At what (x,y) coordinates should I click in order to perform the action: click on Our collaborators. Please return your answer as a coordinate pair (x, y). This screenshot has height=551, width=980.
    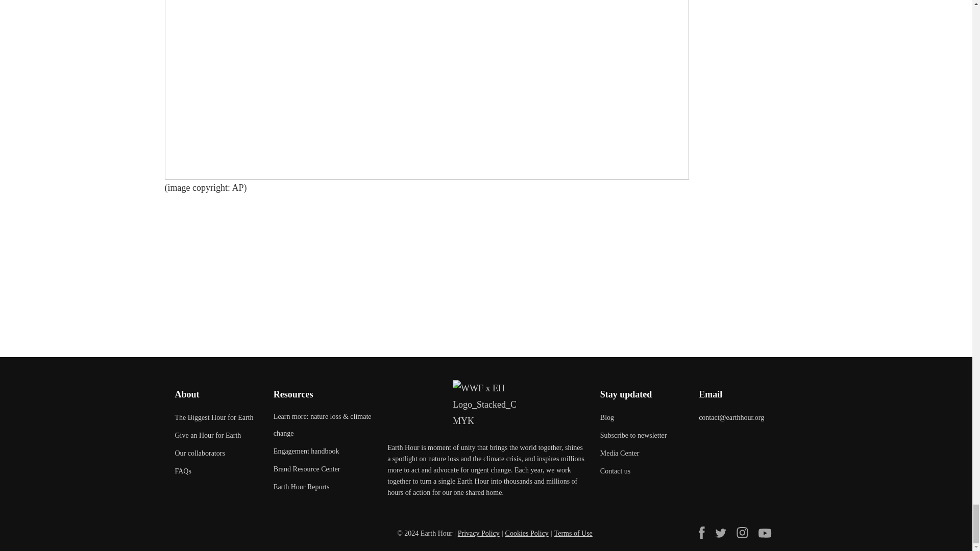
    Looking at the image, I should click on (199, 454).